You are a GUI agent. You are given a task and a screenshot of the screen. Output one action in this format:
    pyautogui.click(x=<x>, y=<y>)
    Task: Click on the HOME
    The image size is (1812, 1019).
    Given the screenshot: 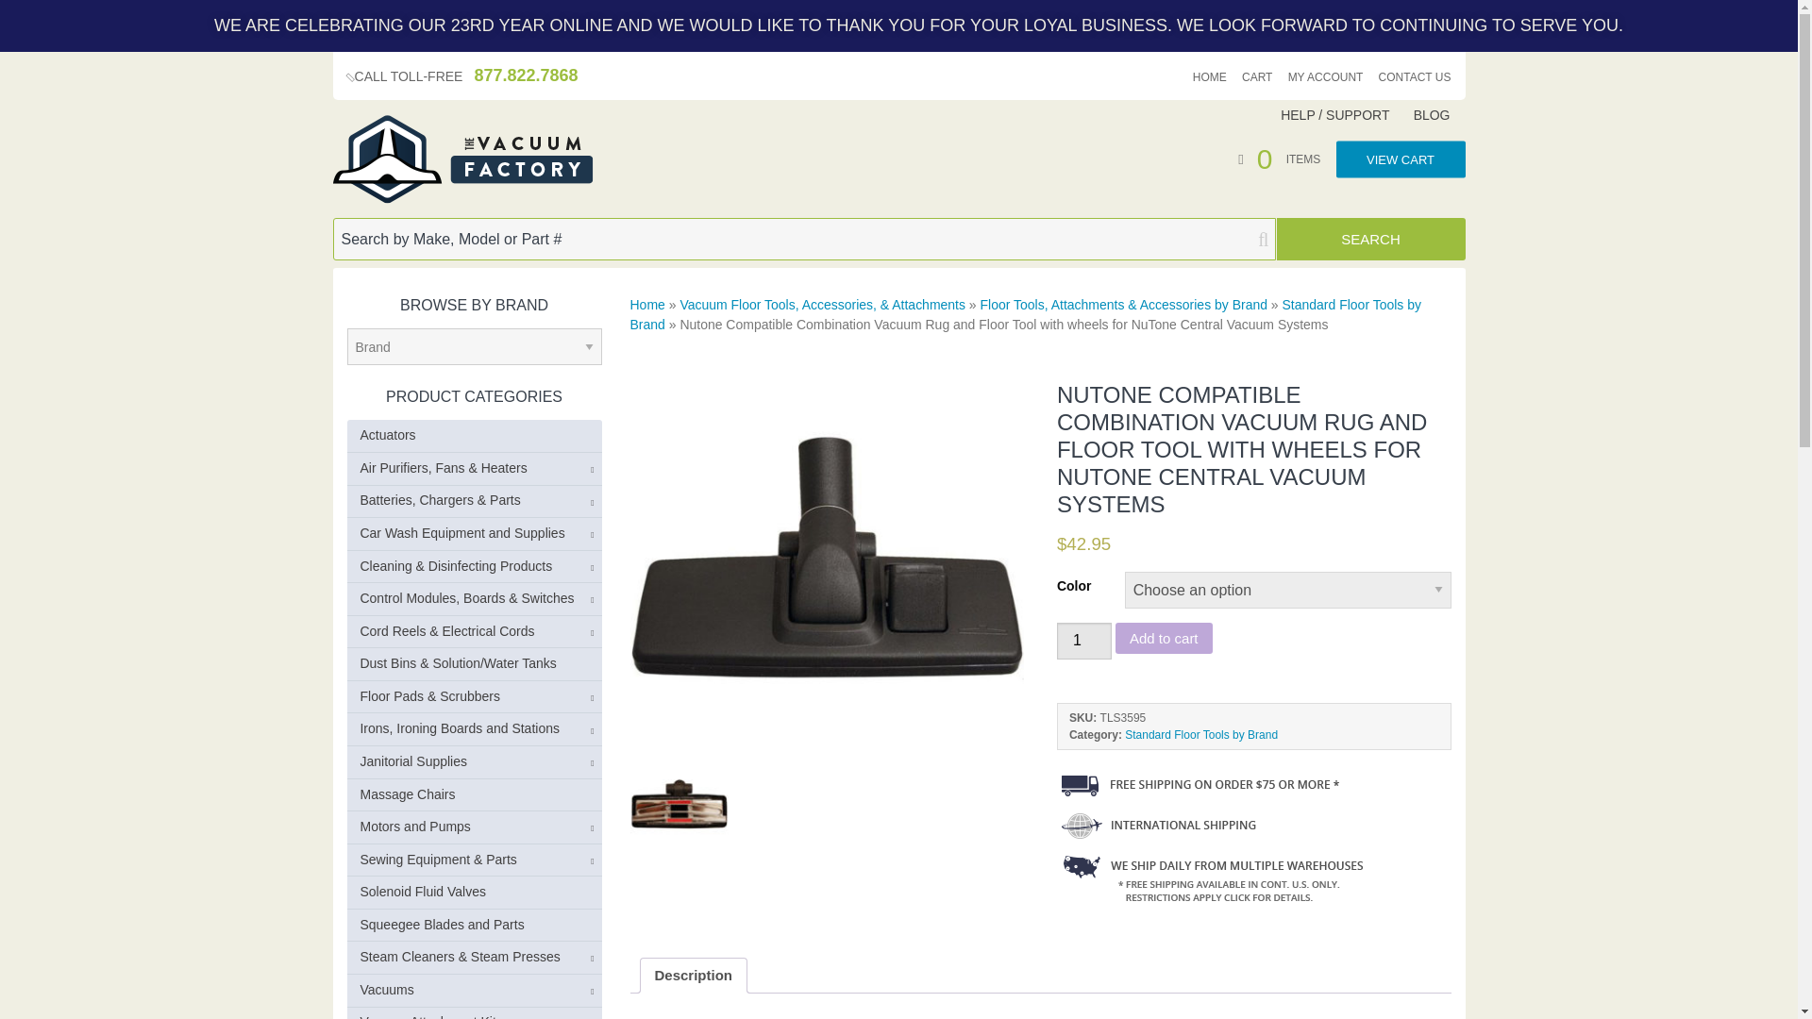 What is the action you would take?
    pyautogui.click(x=1209, y=77)
    